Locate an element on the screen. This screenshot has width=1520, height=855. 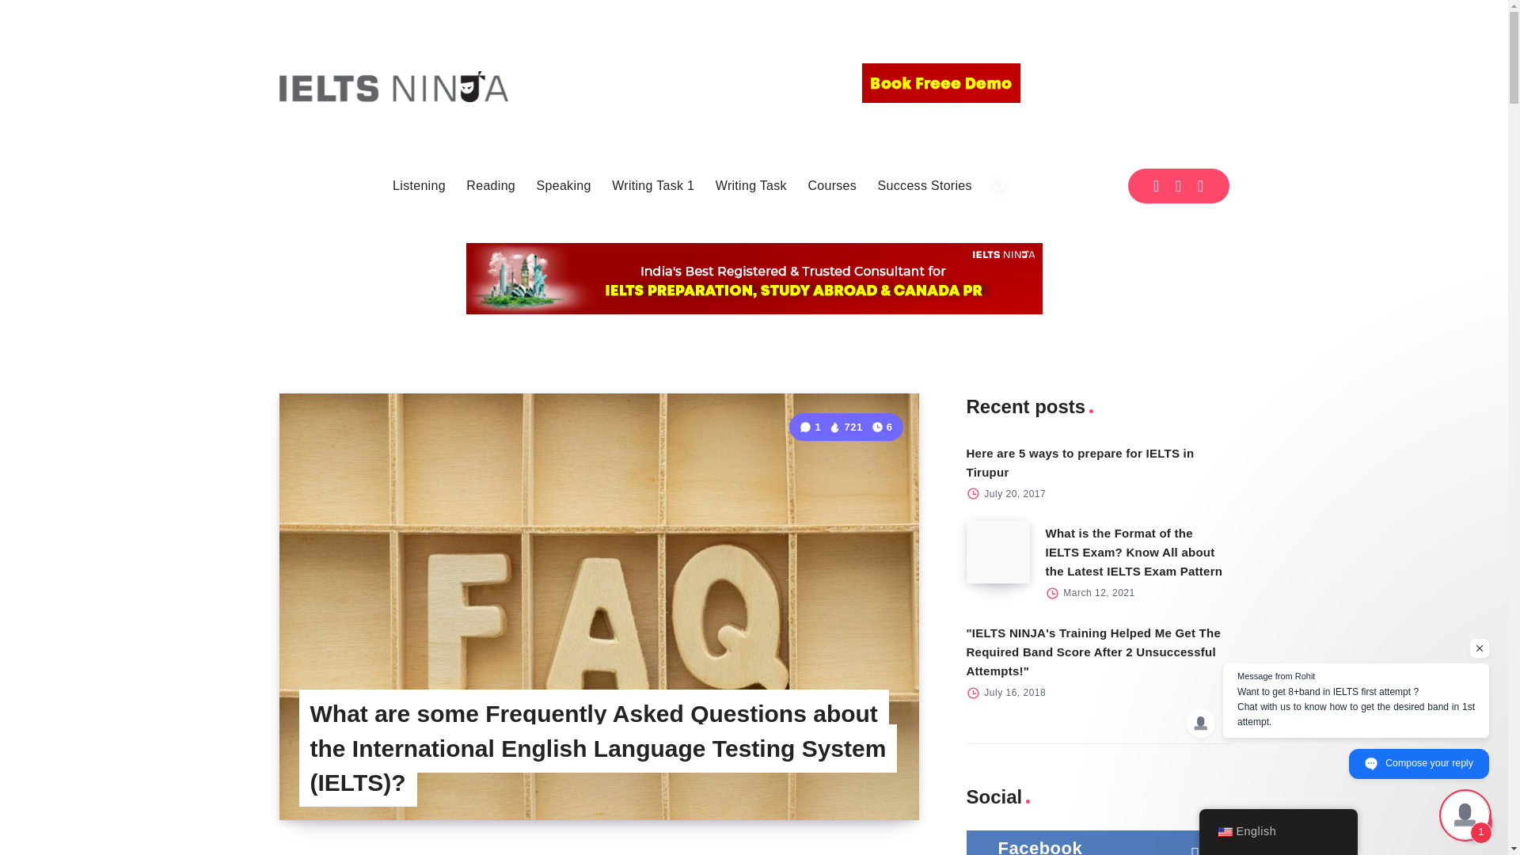
Writing Task 1 is located at coordinates (653, 185).